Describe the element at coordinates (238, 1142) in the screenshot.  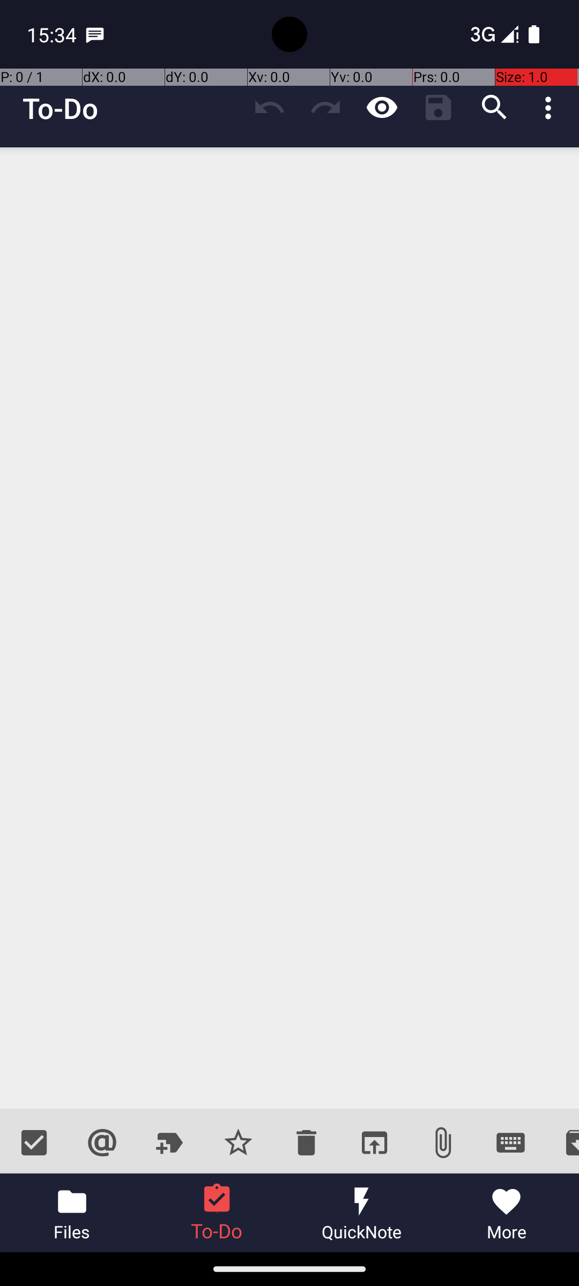
I see `Priority` at that location.